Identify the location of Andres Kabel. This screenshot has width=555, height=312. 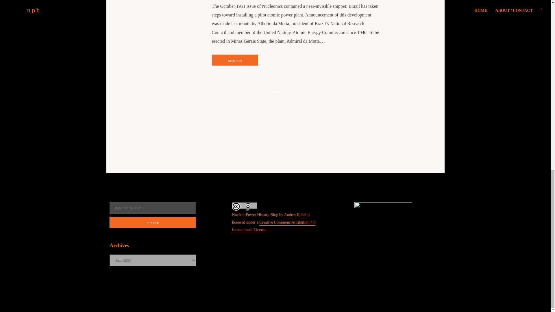
(295, 215).